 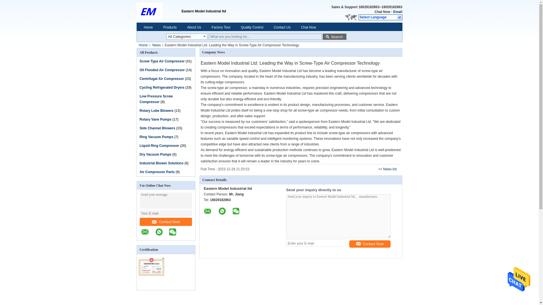 I want to click on Centrifugal Air Compressor, so click(x=162, y=79).